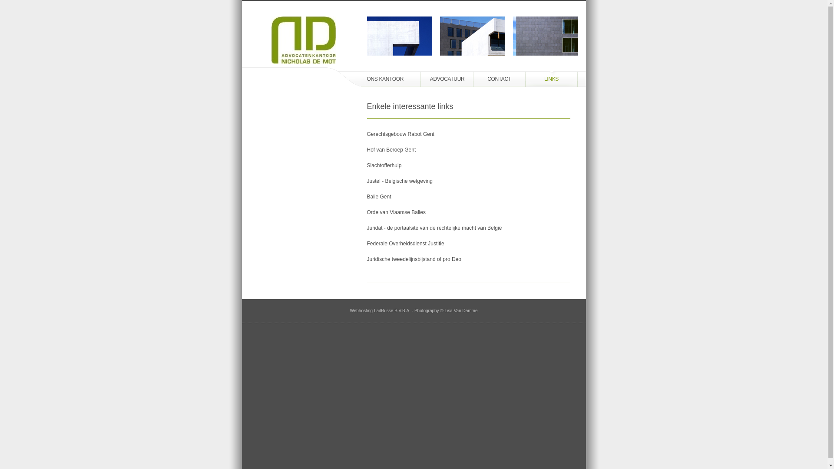 This screenshot has height=469, width=834. I want to click on Justel - Belgische wetgeving, so click(468, 181).